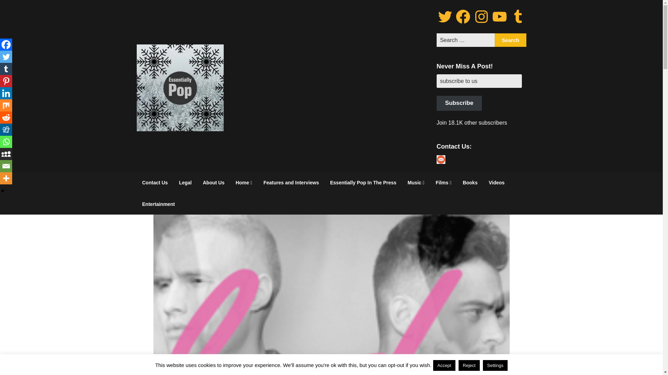 This screenshot has height=375, width=668. What do you see at coordinates (363, 183) in the screenshot?
I see `Essentially Pop In The Press` at bounding box center [363, 183].